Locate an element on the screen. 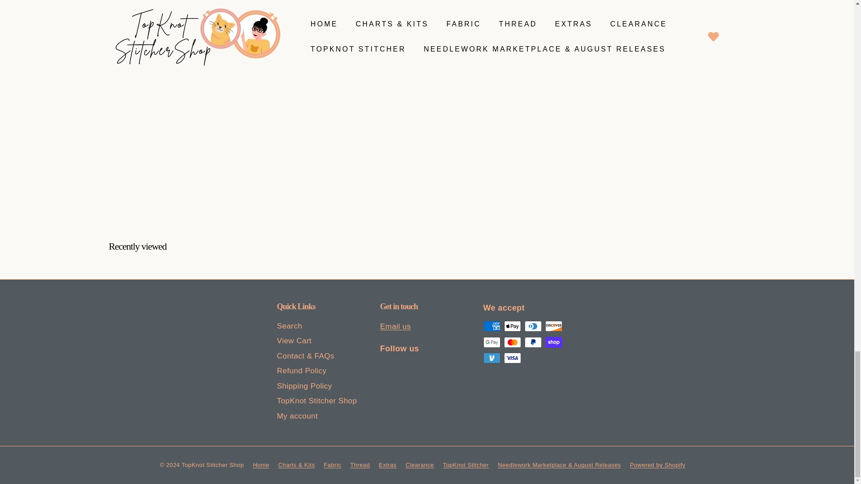  Visa is located at coordinates (512, 358).